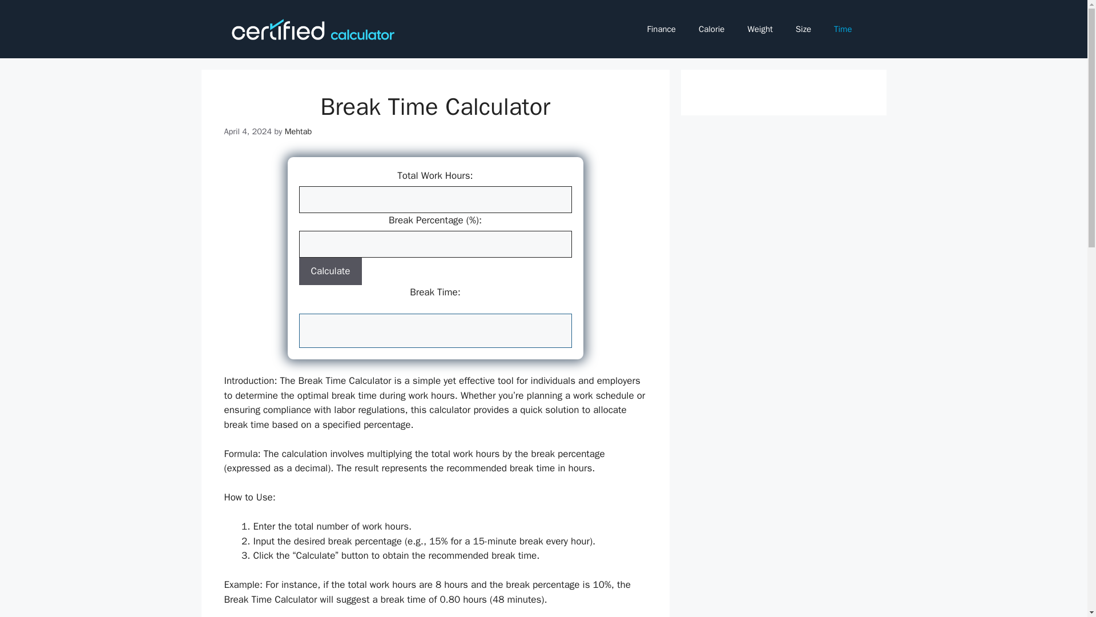  What do you see at coordinates (661, 29) in the screenshot?
I see `Finance` at bounding box center [661, 29].